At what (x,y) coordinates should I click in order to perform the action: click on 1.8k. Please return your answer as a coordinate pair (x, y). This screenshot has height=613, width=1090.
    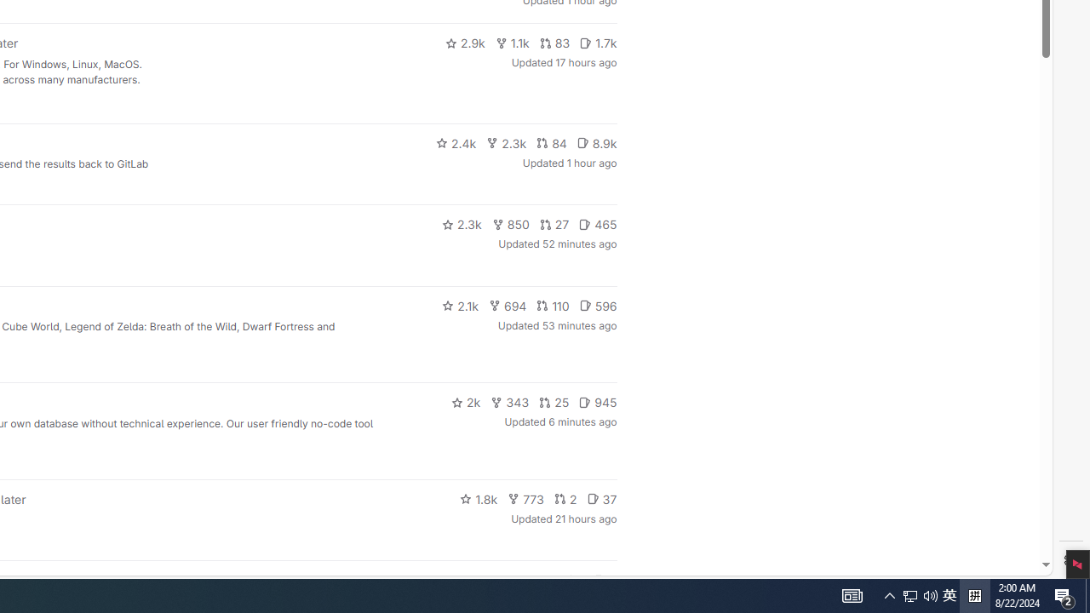
    Looking at the image, I should click on (479, 499).